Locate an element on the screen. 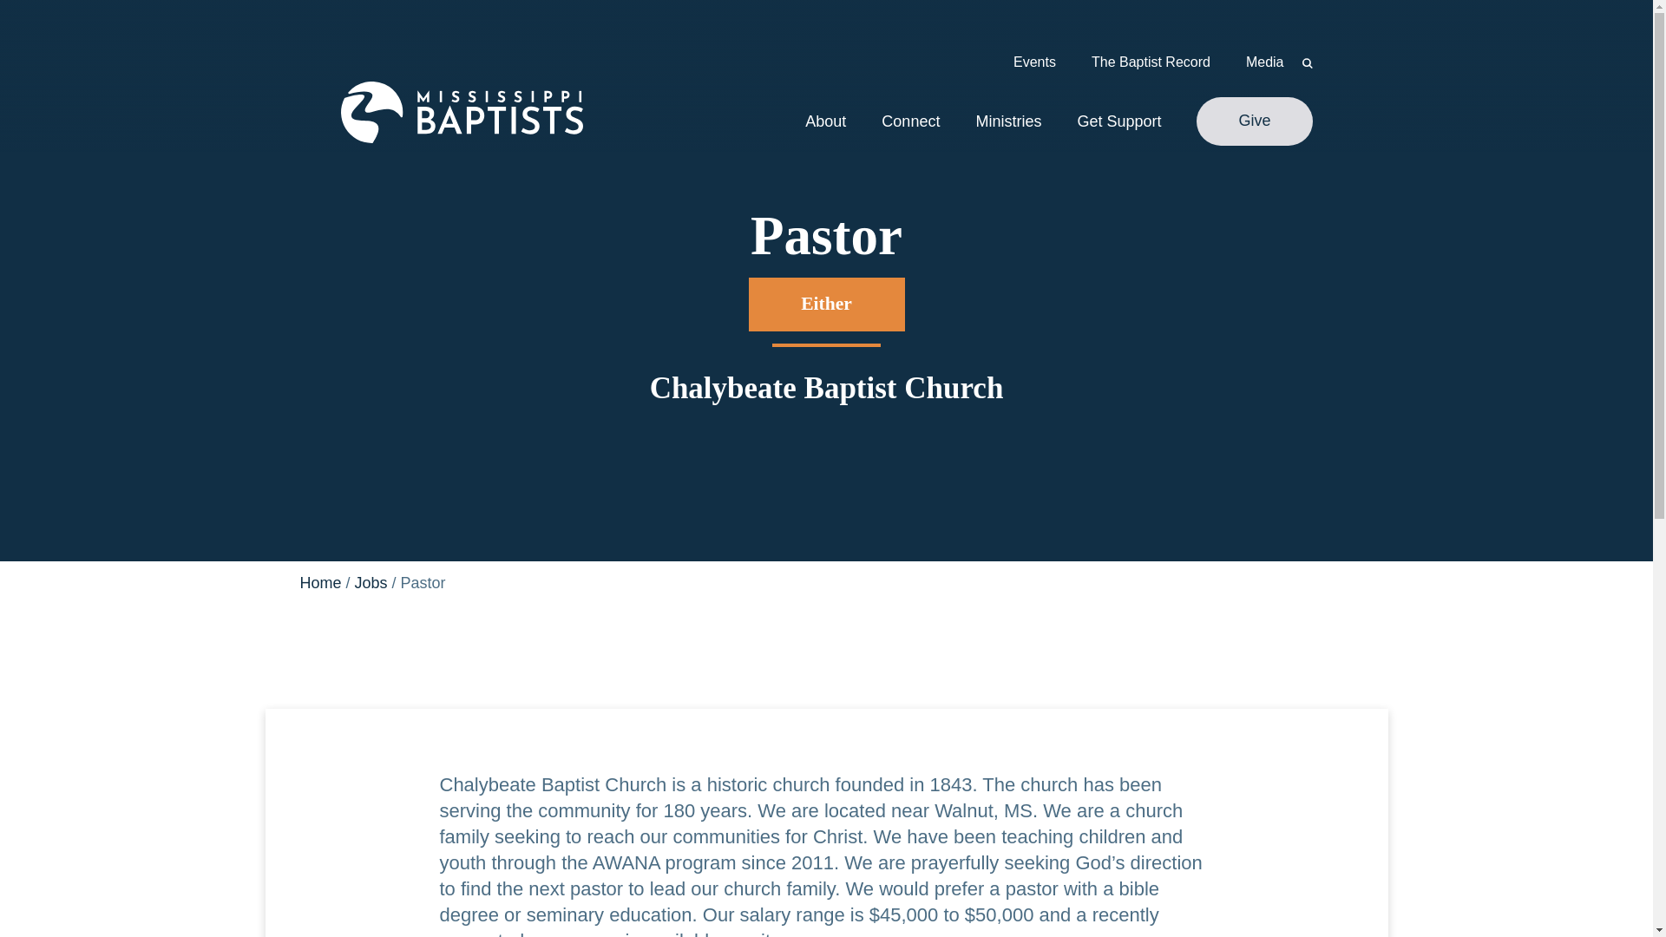 The width and height of the screenshot is (1666, 937). Ministries is located at coordinates (1008, 121).